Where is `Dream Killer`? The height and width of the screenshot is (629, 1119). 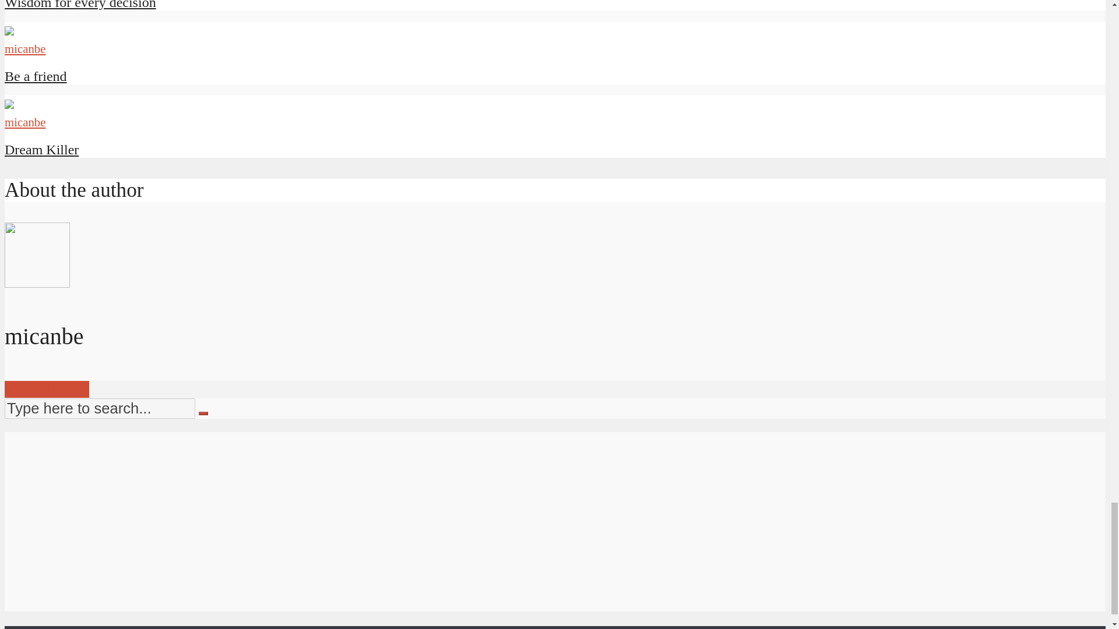
Dream Killer is located at coordinates (41, 150).